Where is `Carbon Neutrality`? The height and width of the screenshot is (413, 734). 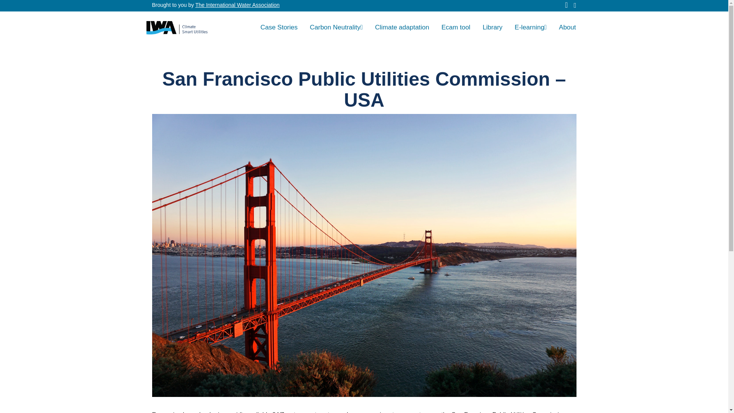
Carbon Neutrality is located at coordinates (336, 27).